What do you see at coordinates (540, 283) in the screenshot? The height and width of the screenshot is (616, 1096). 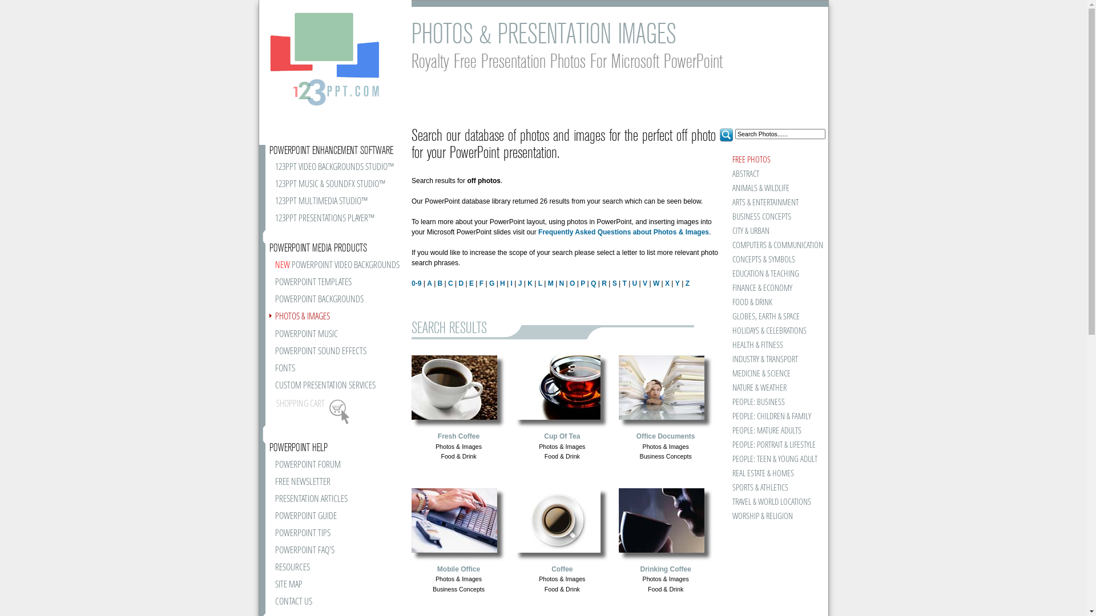 I see `L` at bounding box center [540, 283].